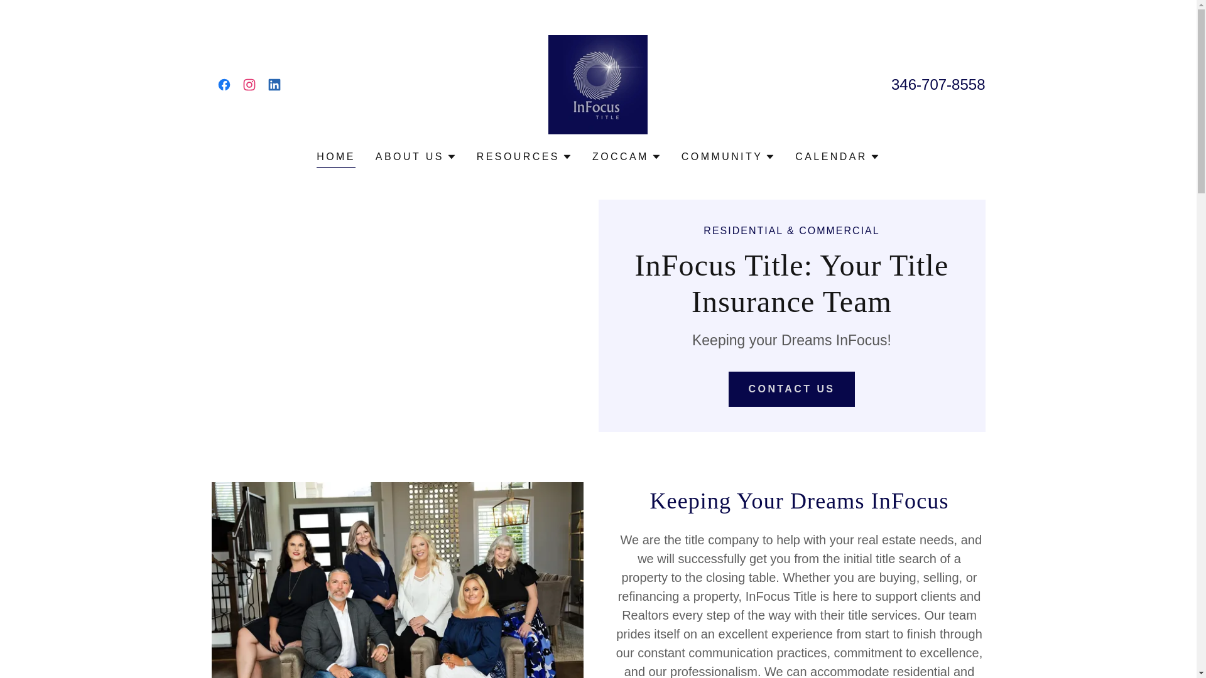 Image resolution: width=1206 pixels, height=678 pixels. I want to click on HOME, so click(335, 158).